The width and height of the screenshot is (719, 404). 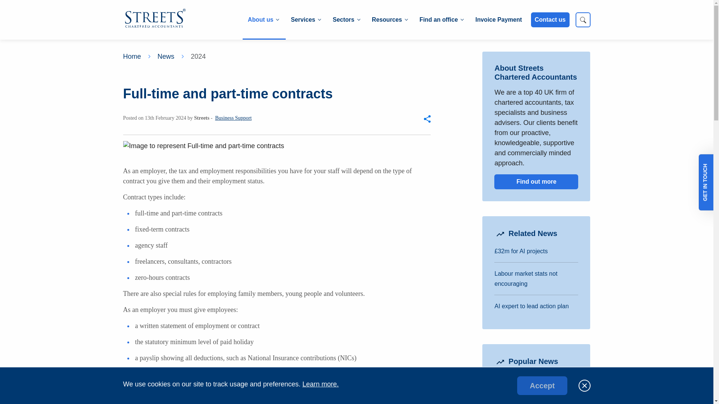 I want to click on Read Labour market stats not encouraging, so click(x=526, y=278).